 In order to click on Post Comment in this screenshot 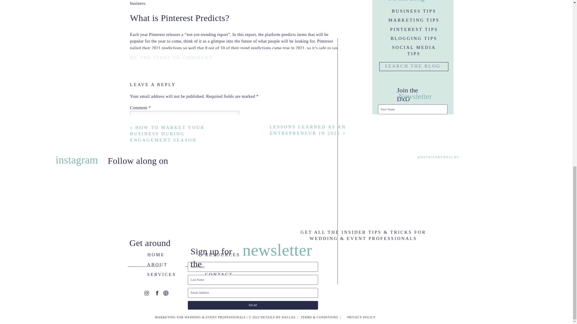, I will do `click(145, 255)`.